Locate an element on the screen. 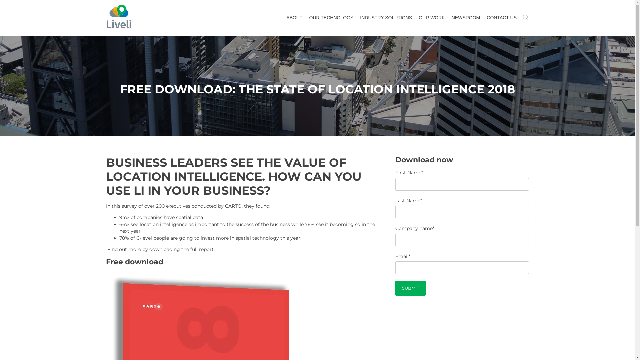 The height and width of the screenshot is (360, 640). Submit is located at coordinates (411, 288).